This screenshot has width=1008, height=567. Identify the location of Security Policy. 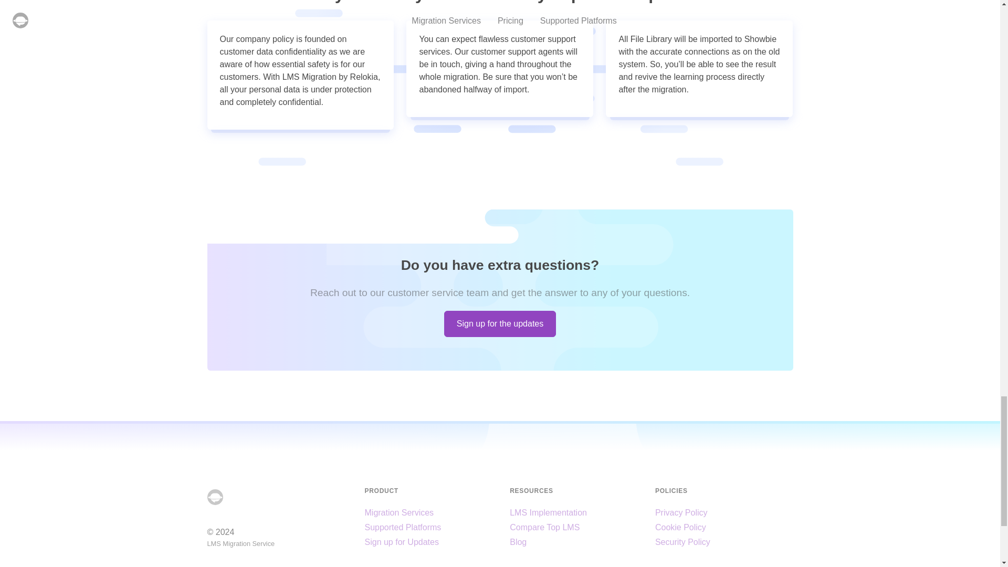
(682, 542).